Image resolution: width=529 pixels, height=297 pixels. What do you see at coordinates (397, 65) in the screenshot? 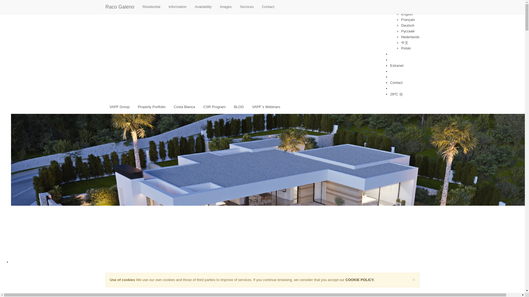
I see `Extranet` at bounding box center [397, 65].